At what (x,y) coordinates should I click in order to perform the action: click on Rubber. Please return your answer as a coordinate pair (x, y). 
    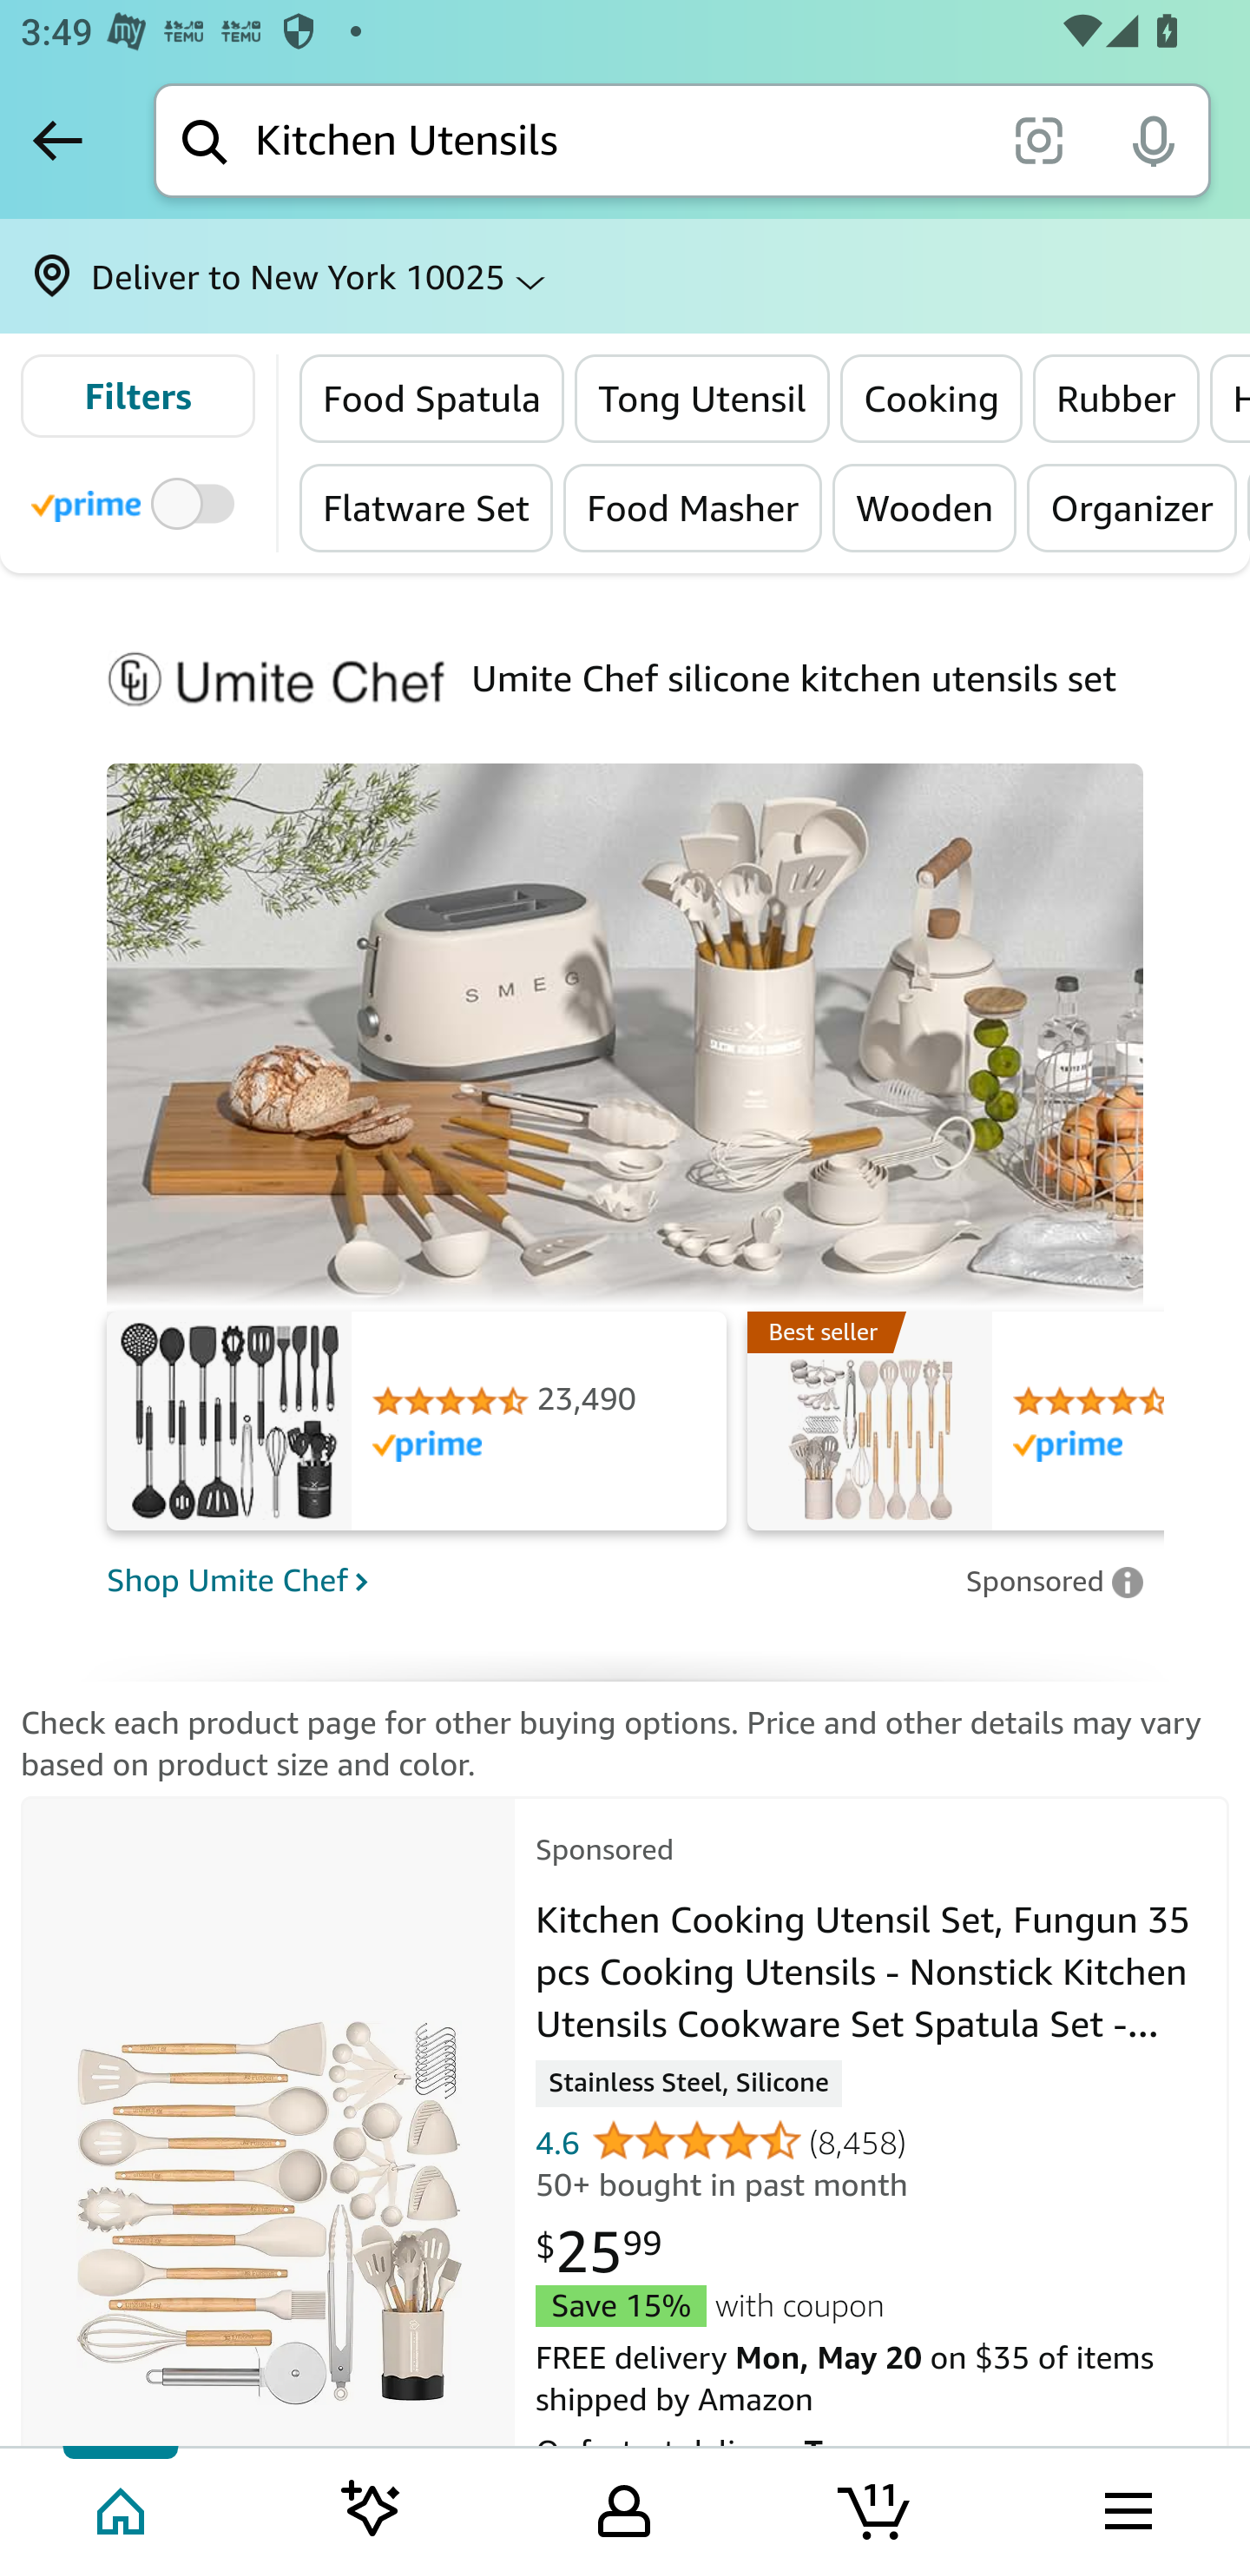
    Looking at the image, I should click on (1115, 398).